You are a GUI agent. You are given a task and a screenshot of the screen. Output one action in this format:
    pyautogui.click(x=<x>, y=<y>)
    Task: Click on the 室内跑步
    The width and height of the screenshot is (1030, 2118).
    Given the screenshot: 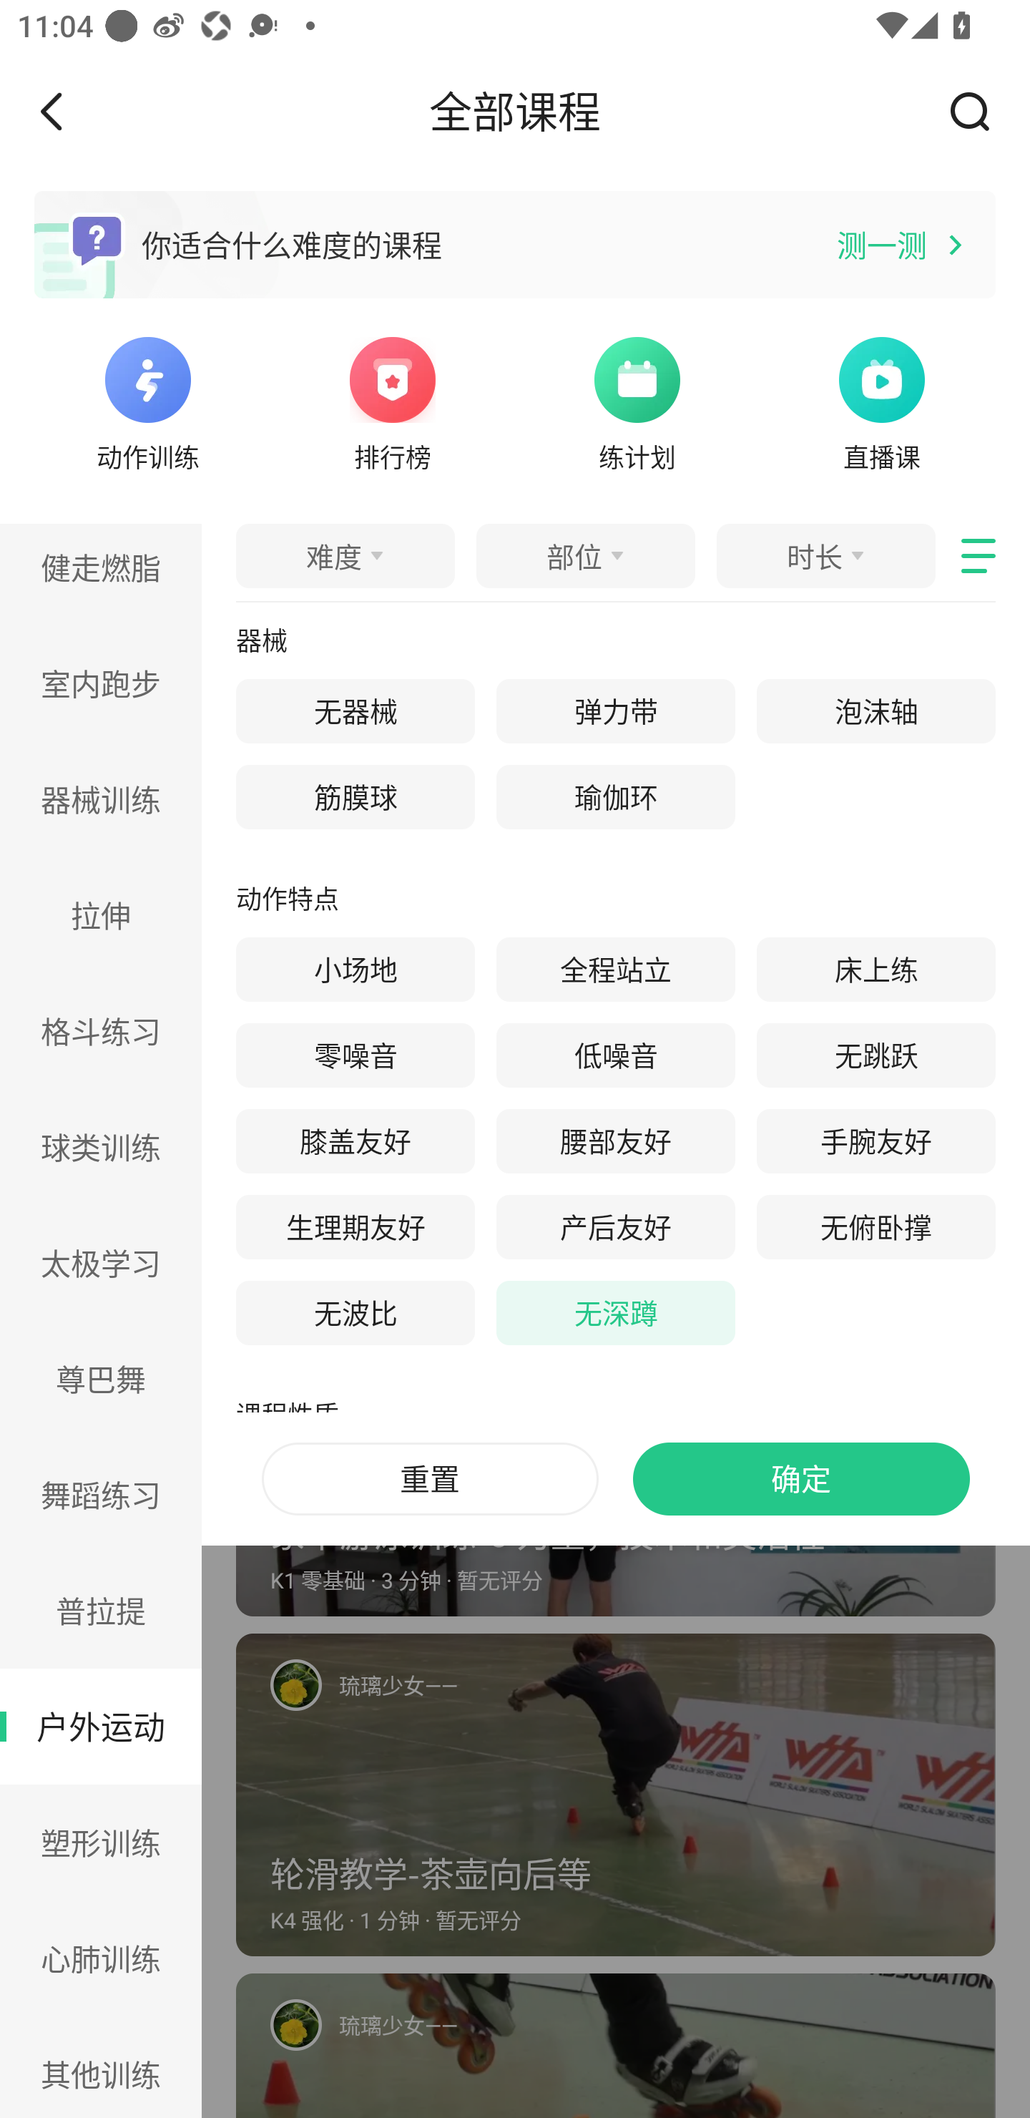 What is the action you would take?
    pyautogui.click(x=101, y=683)
    